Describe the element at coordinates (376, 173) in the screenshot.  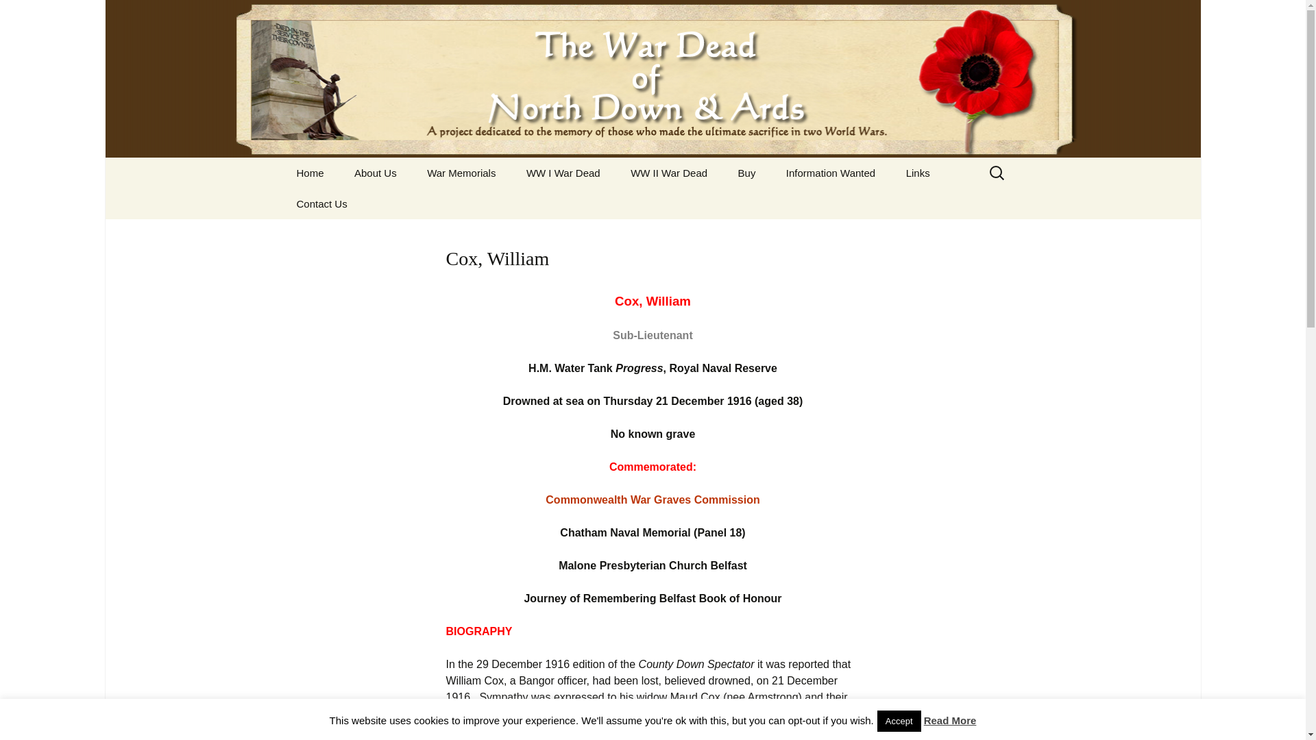
I see `About Us` at that location.